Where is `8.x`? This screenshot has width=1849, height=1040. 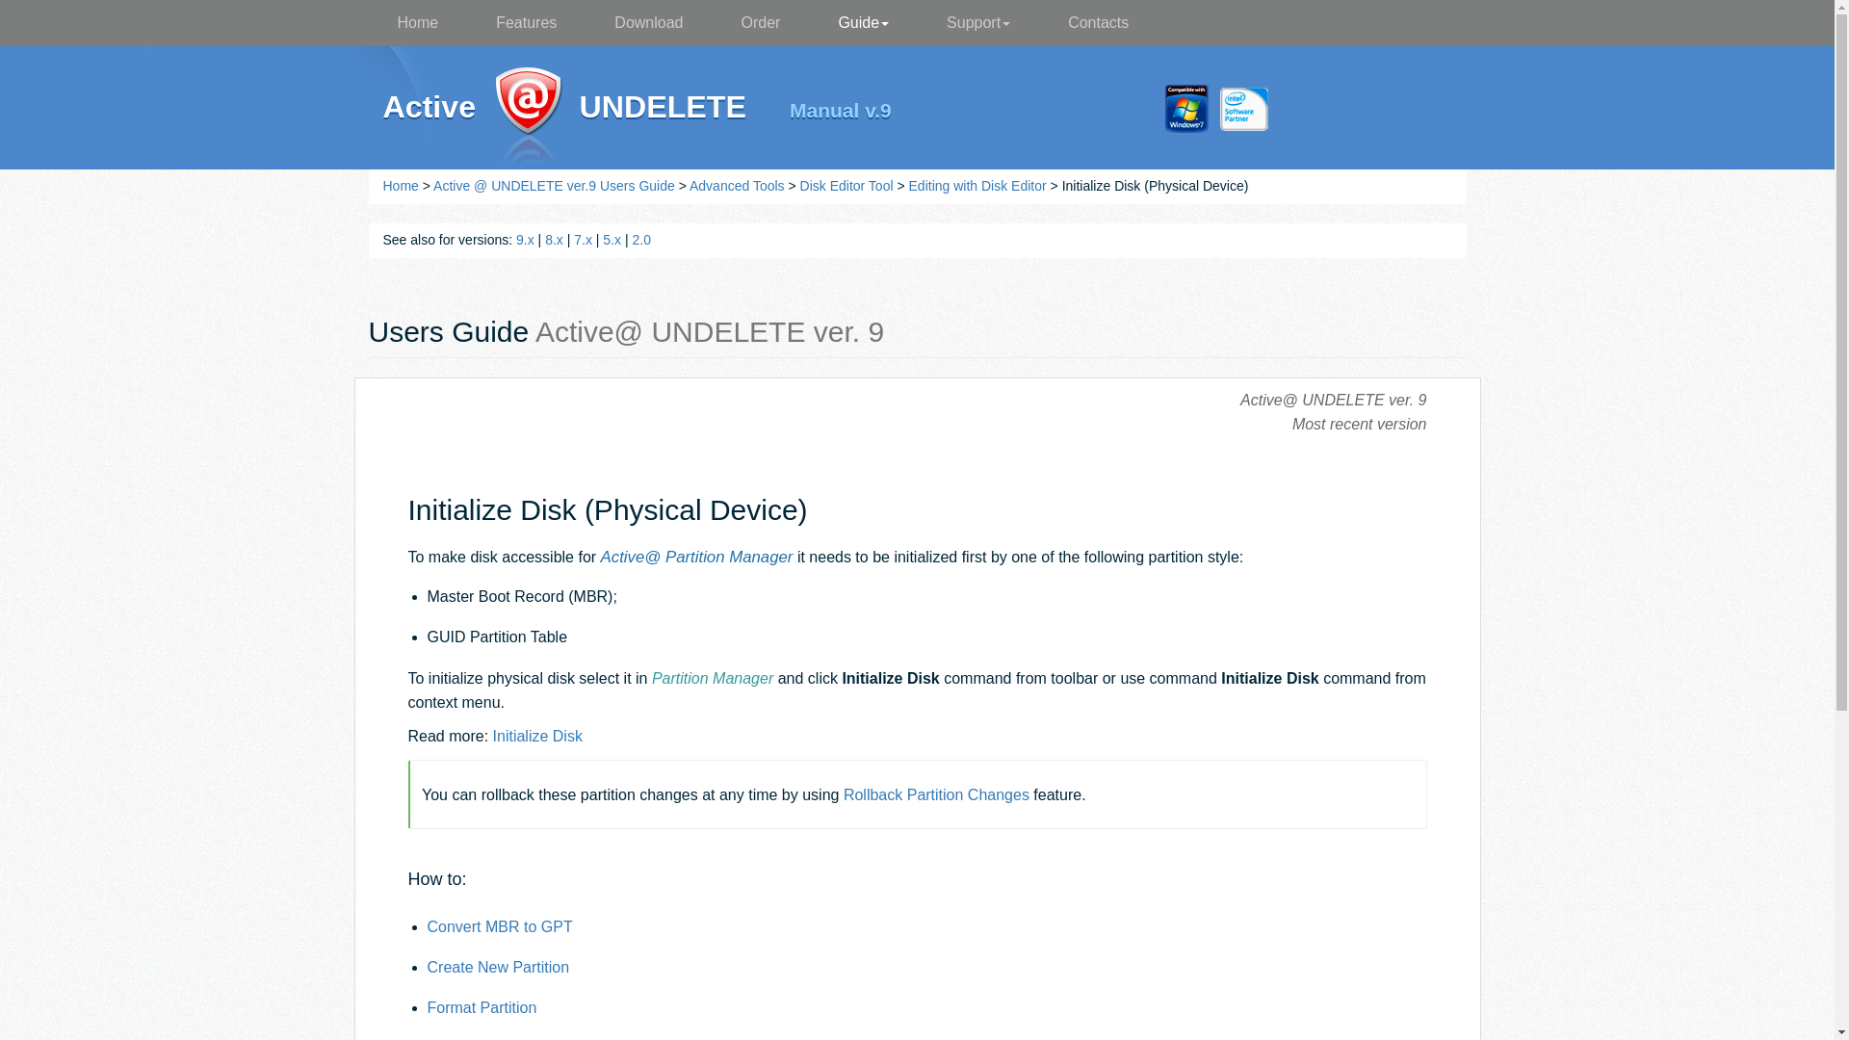 8.x is located at coordinates (555, 239).